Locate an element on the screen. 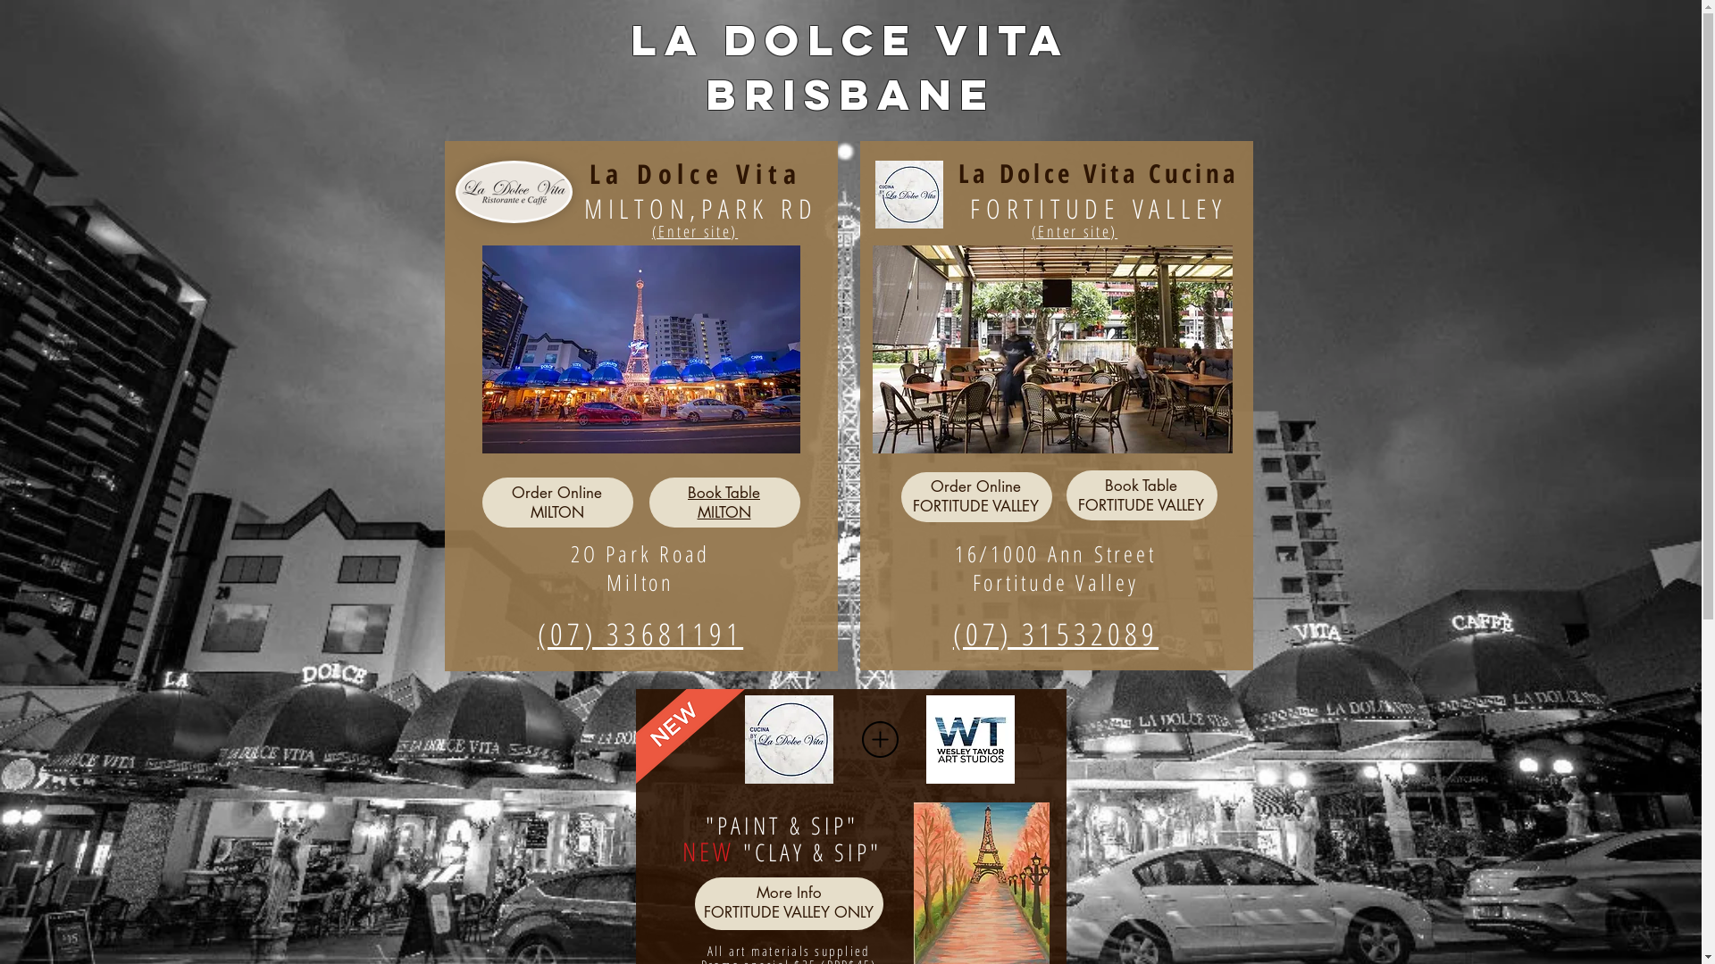 This screenshot has width=1715, height=964. Milton is located at coordinates (640, 584).